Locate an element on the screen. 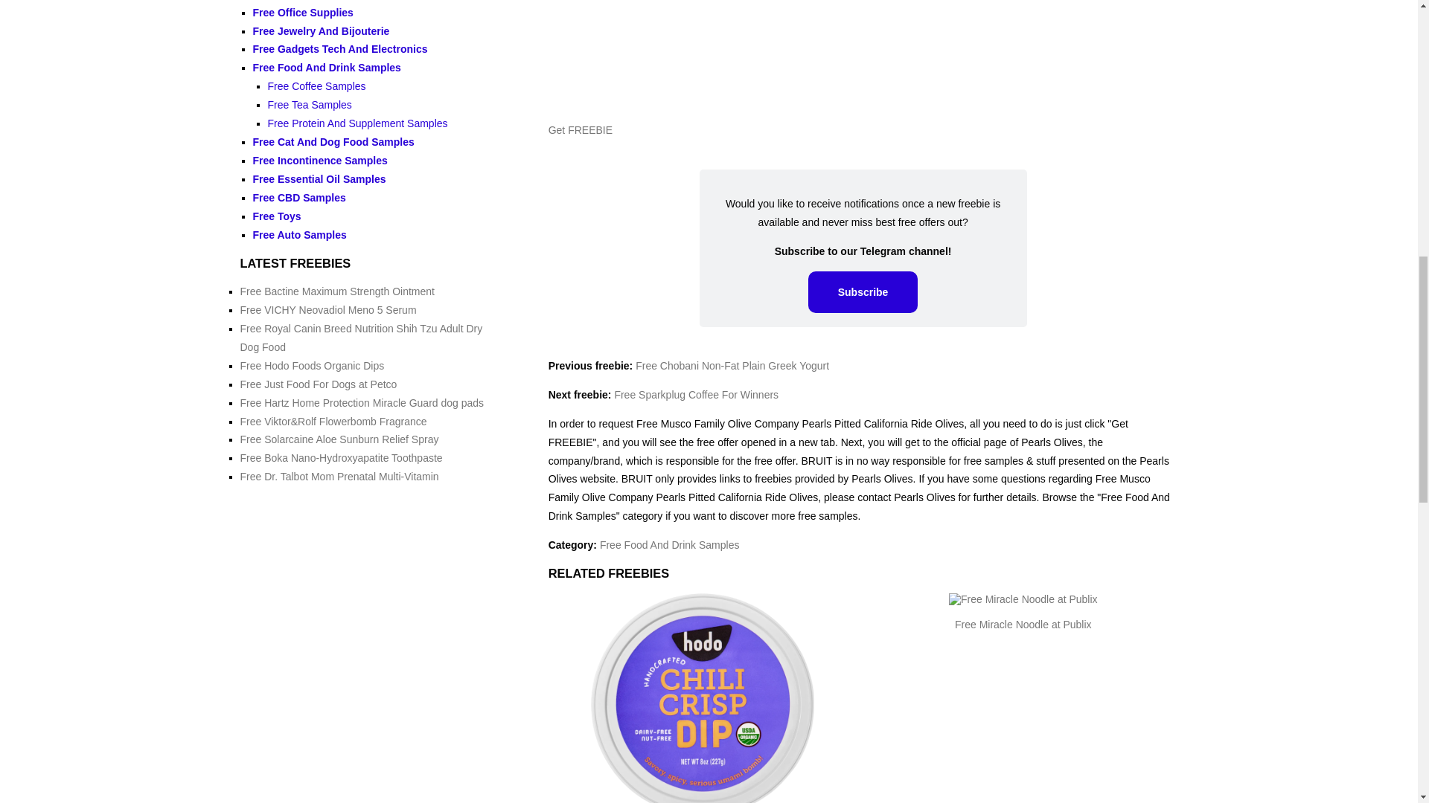 The image size is (1429, 803). Get FREEBIE is located at coordinates (581, 129).